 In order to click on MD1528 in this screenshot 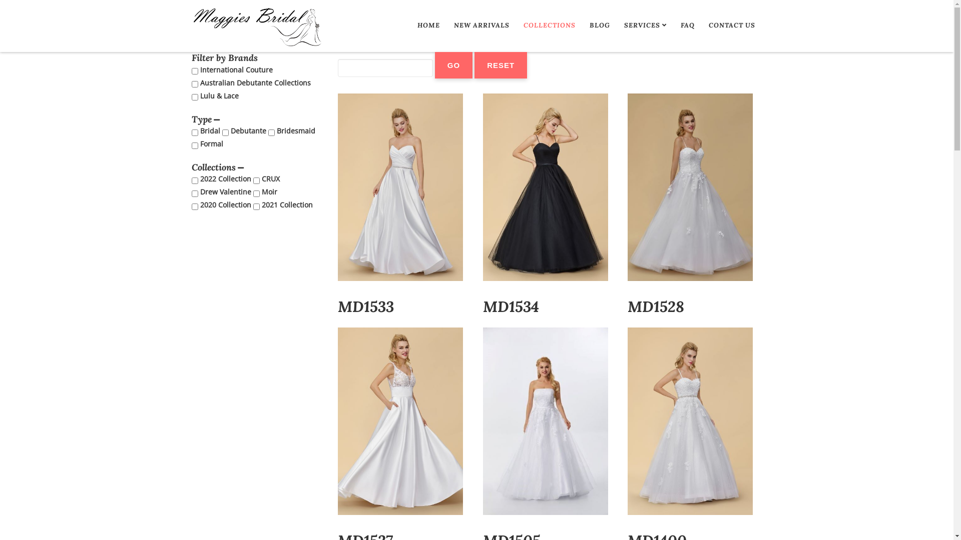, I will do `click(690, 187)`.